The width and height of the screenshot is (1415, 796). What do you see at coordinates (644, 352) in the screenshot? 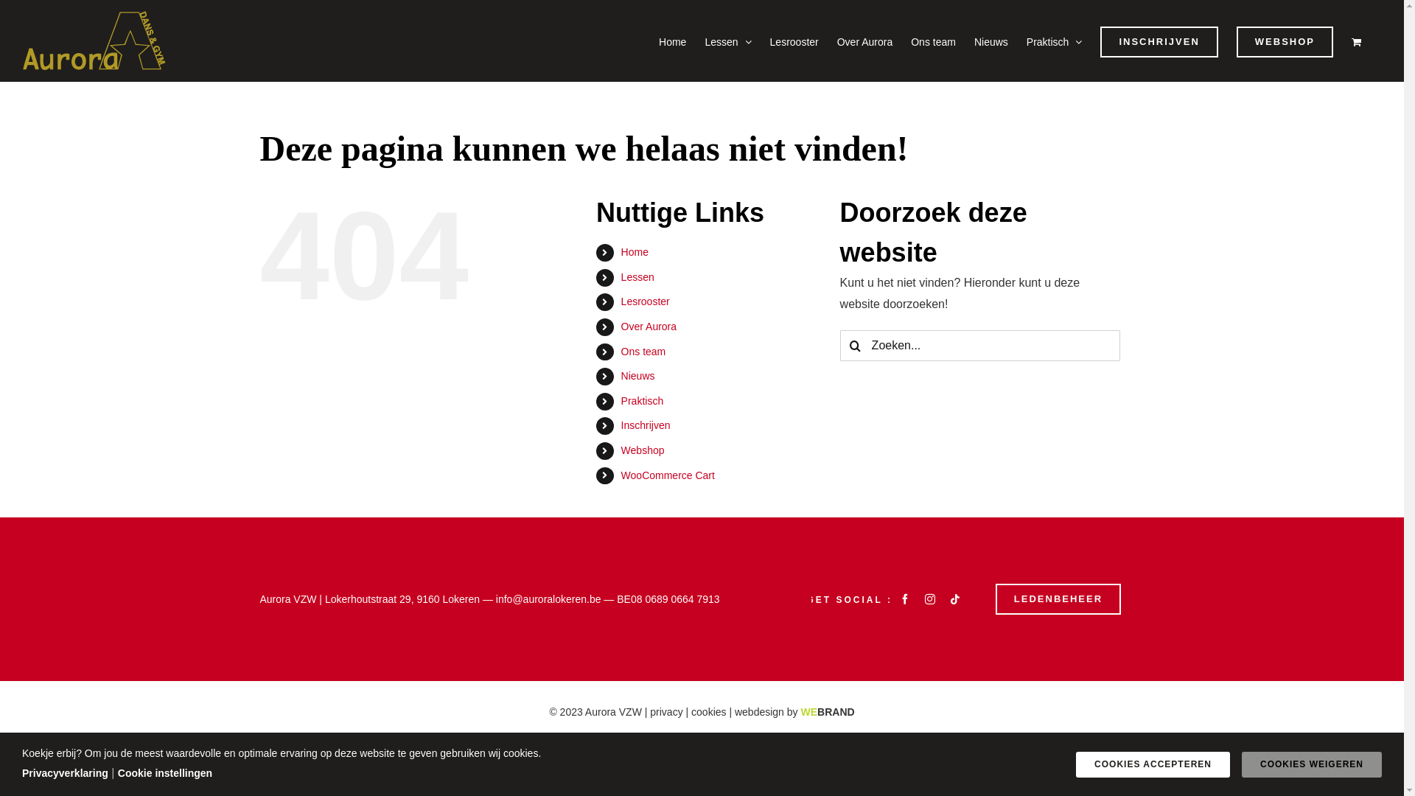
I see `Ons team` at bounding box center [644, 352].